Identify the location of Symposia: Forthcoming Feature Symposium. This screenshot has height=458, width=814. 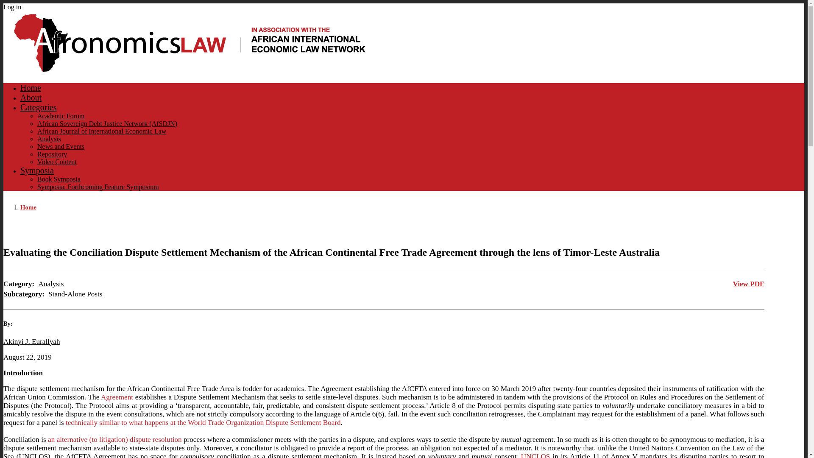
(98, 187).